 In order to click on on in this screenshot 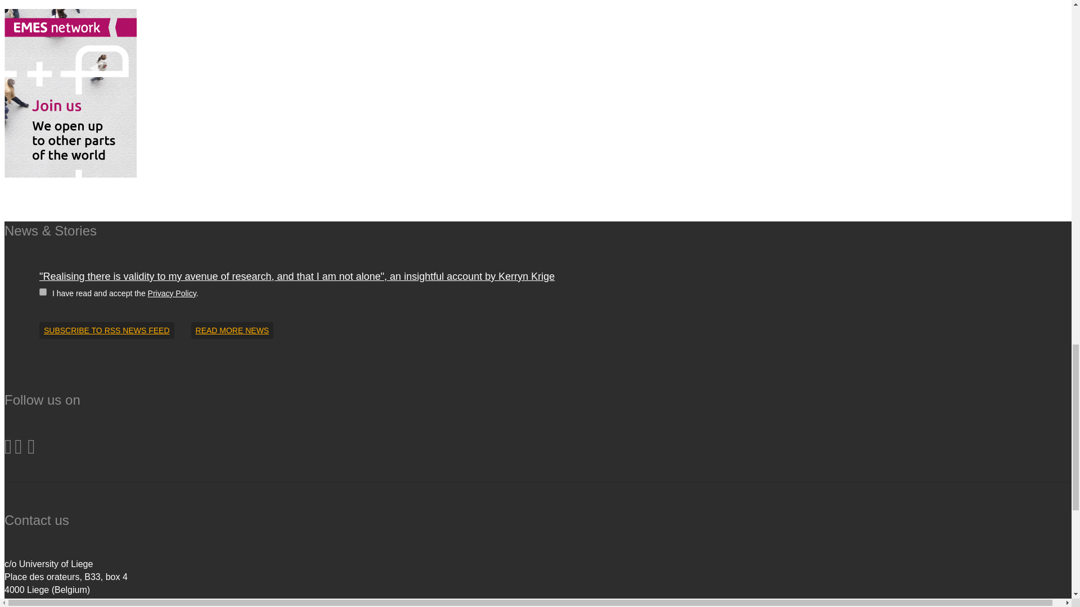, I will do `click(43, 292)`.